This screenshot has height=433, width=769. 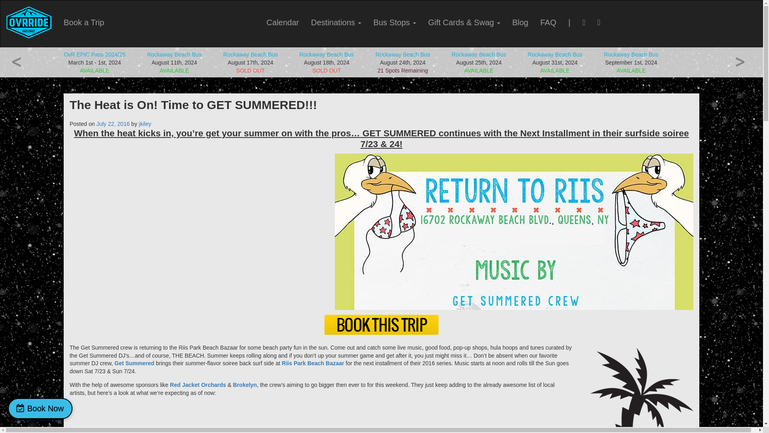 What do you see at coordinates (282, 22) in the screenshot?
I see `Calendar` at bounding box center [282, 22].